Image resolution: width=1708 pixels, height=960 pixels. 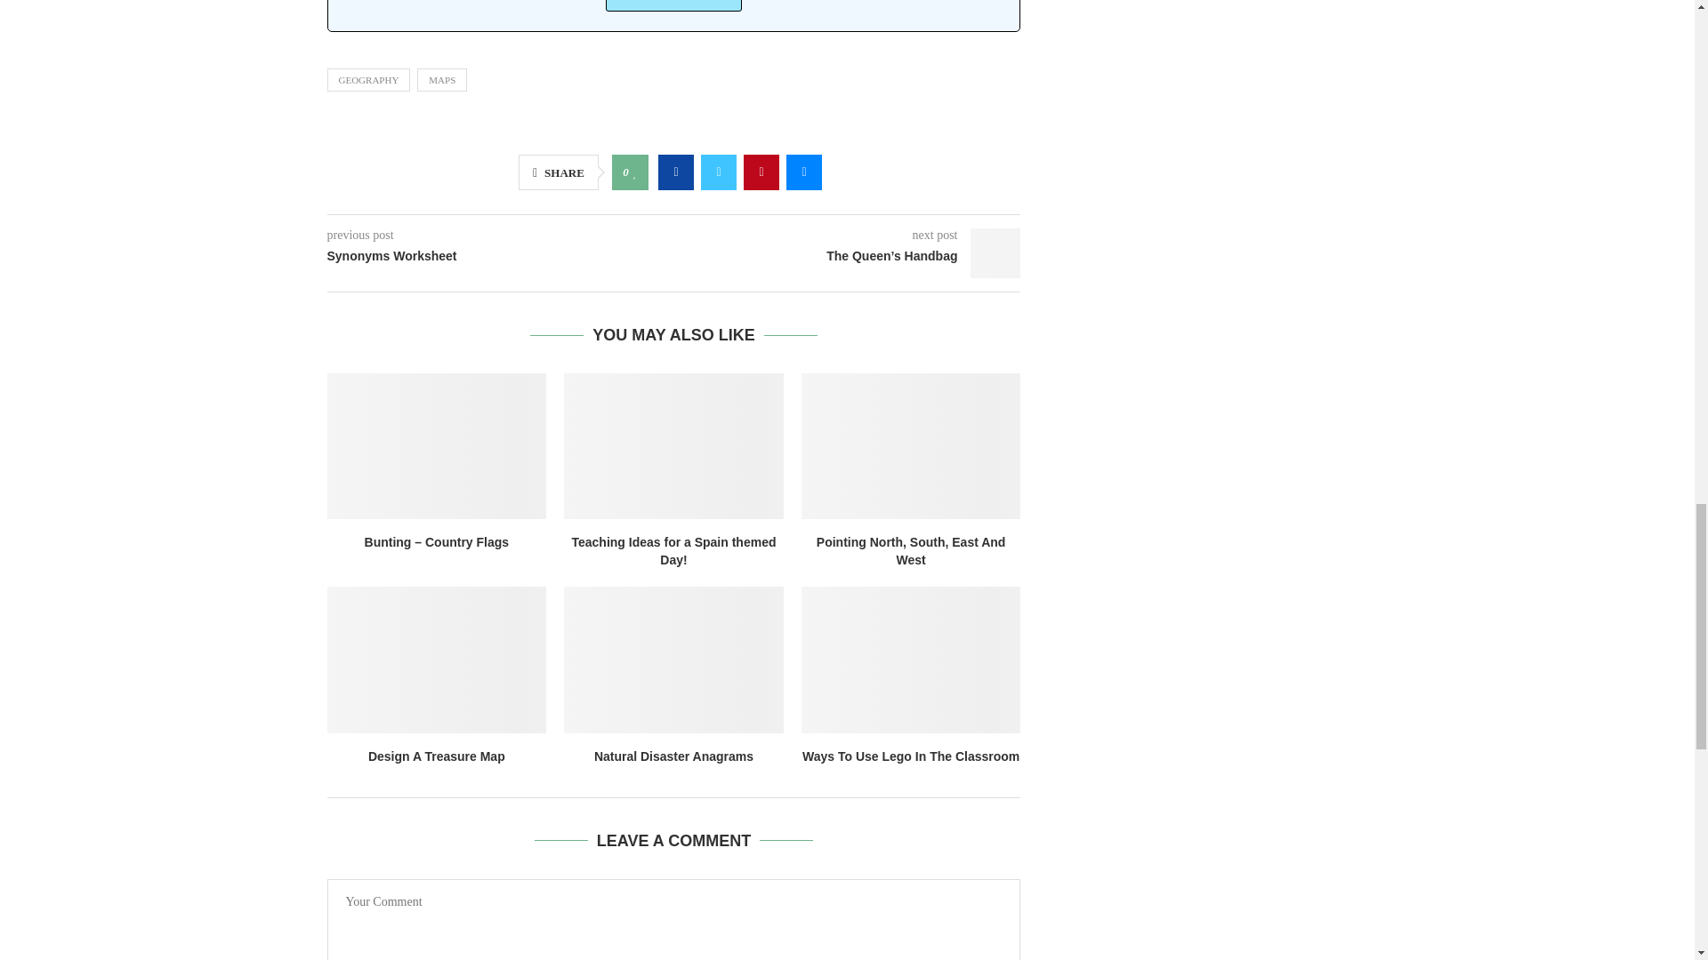 What do you see at coordinates (673, 660) in the screenshot?
I see `Natural Disaster Anagrams` at bounding box center [673, 660].